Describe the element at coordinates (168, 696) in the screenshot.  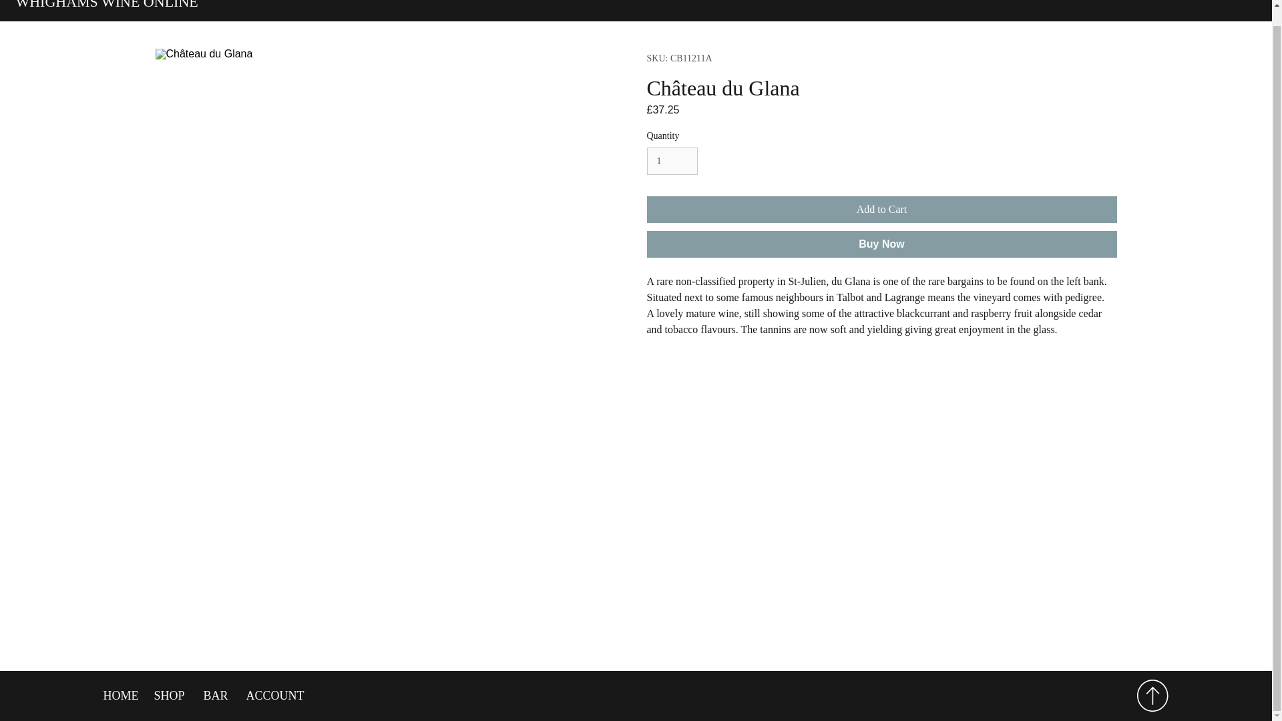
I see `SHOP` at that location.